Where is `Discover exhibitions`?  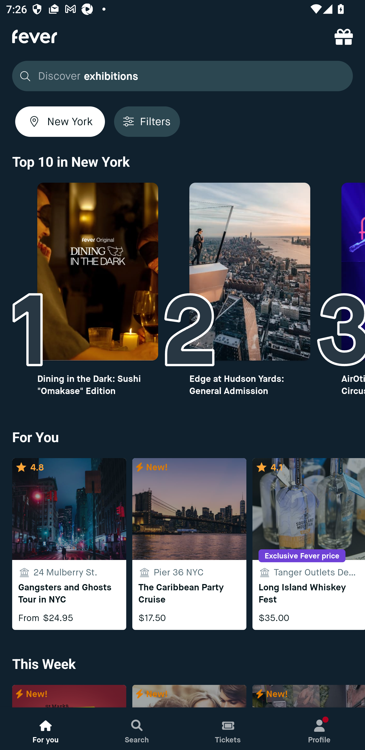 Discover exhibitions is located at coordinates (182, 76).